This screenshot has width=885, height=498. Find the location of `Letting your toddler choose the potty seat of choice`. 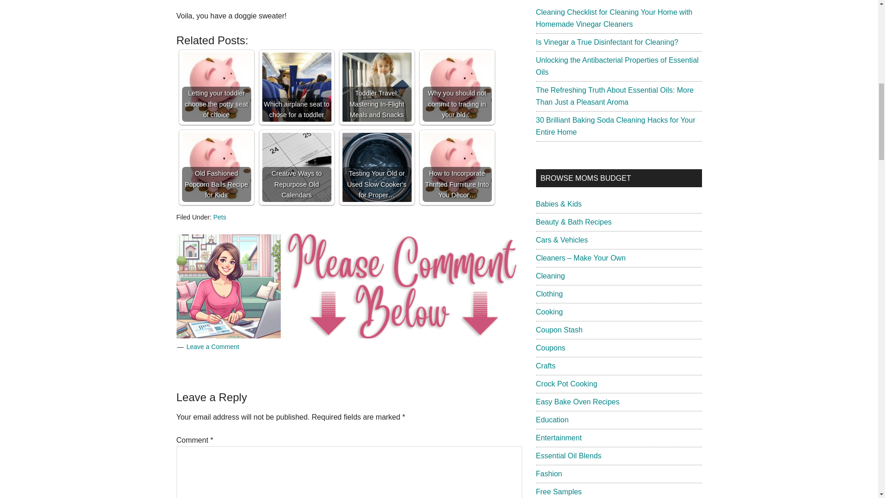

Letting your toddler choose the potty seat of choice is located at coordinates (216, 87).